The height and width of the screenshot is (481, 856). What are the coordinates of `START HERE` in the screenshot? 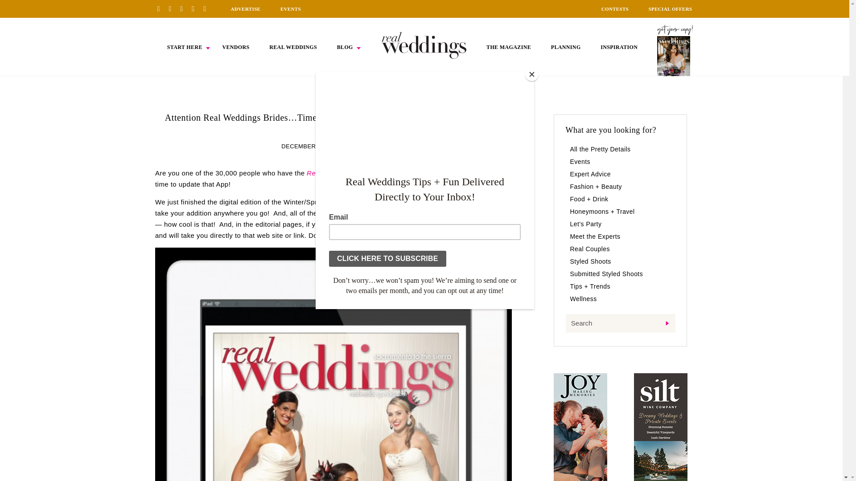 It's located at (185, 47).